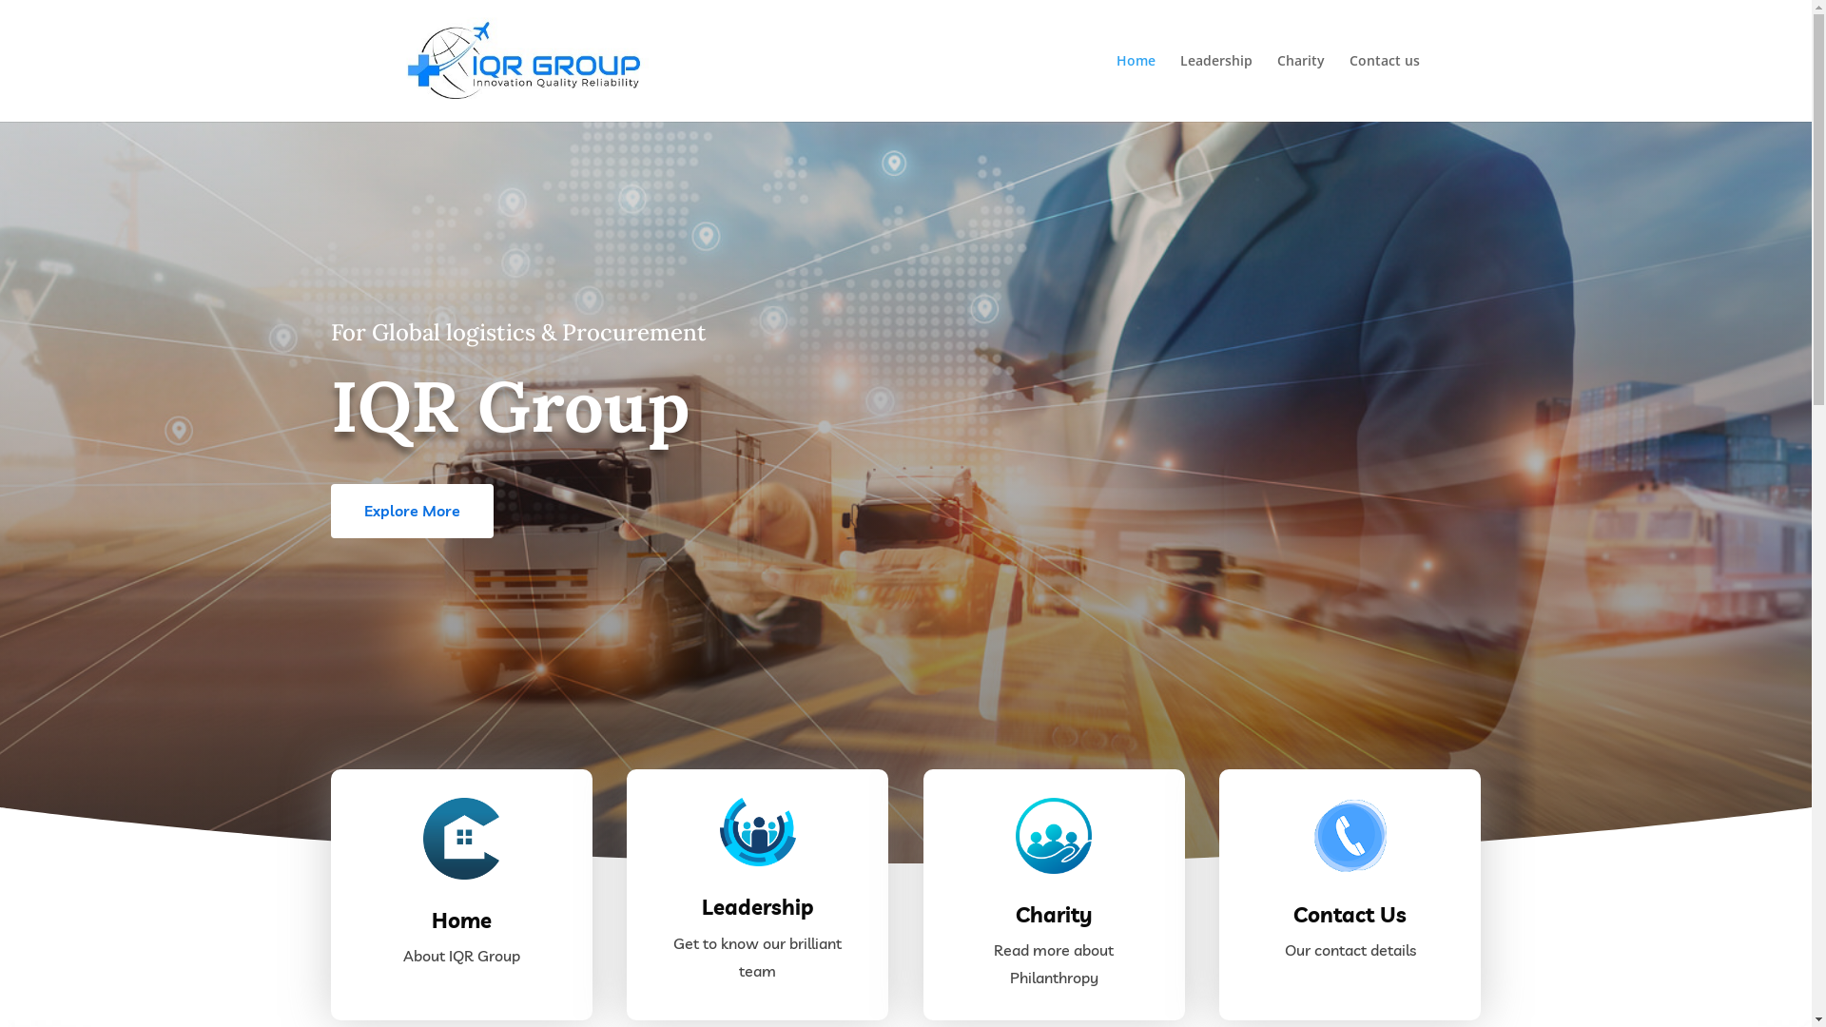  Describe the element at coordinates (1215, 87) in the screenshot. I see `Leadership` at that location.